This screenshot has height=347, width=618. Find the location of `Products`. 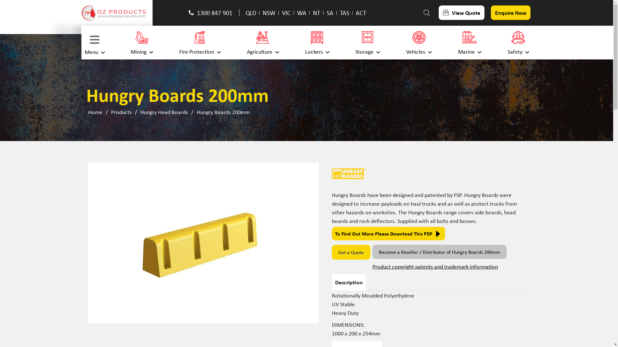

Products is located at coordinates (121, 112).